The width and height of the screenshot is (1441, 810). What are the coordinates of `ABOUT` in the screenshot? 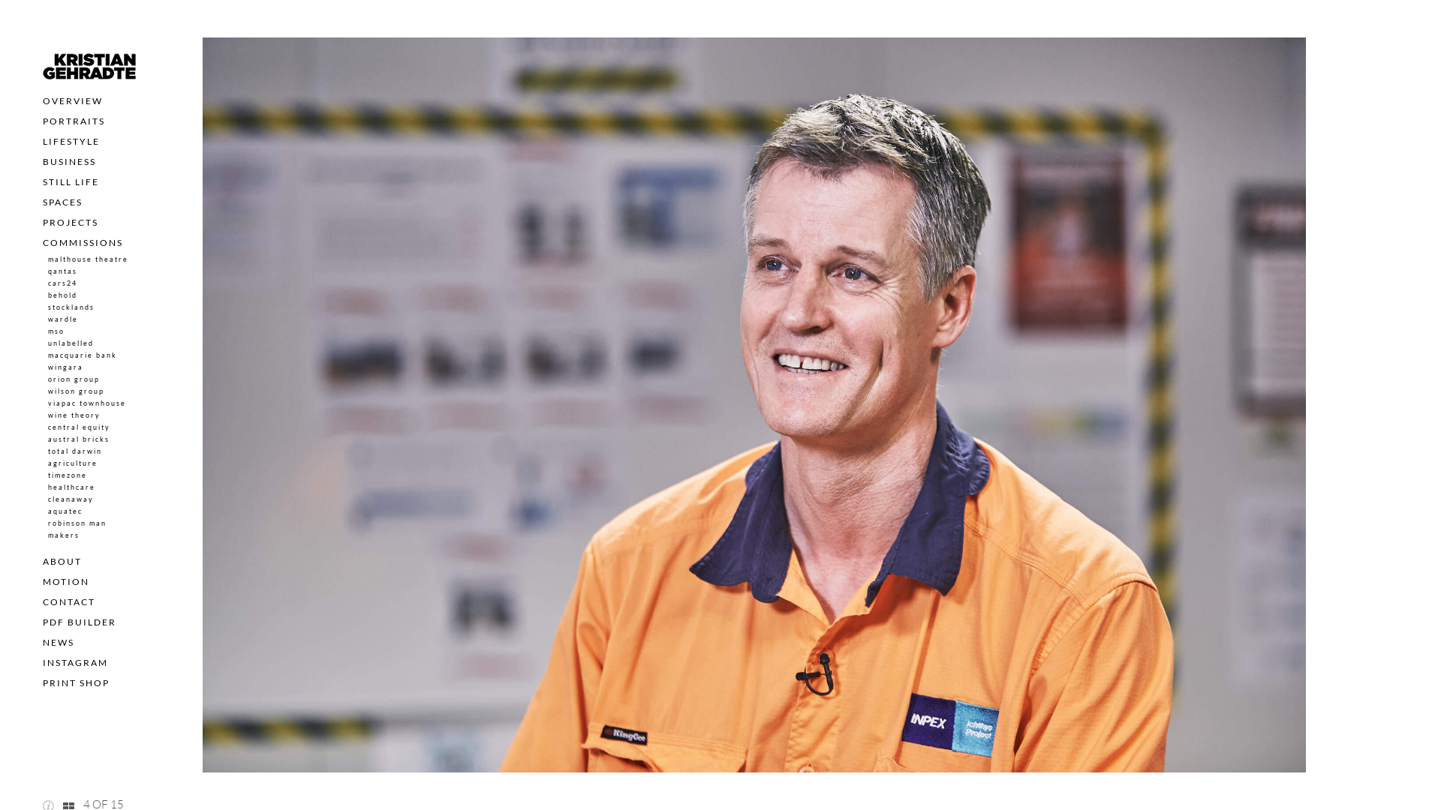 It's located at (62, 561).